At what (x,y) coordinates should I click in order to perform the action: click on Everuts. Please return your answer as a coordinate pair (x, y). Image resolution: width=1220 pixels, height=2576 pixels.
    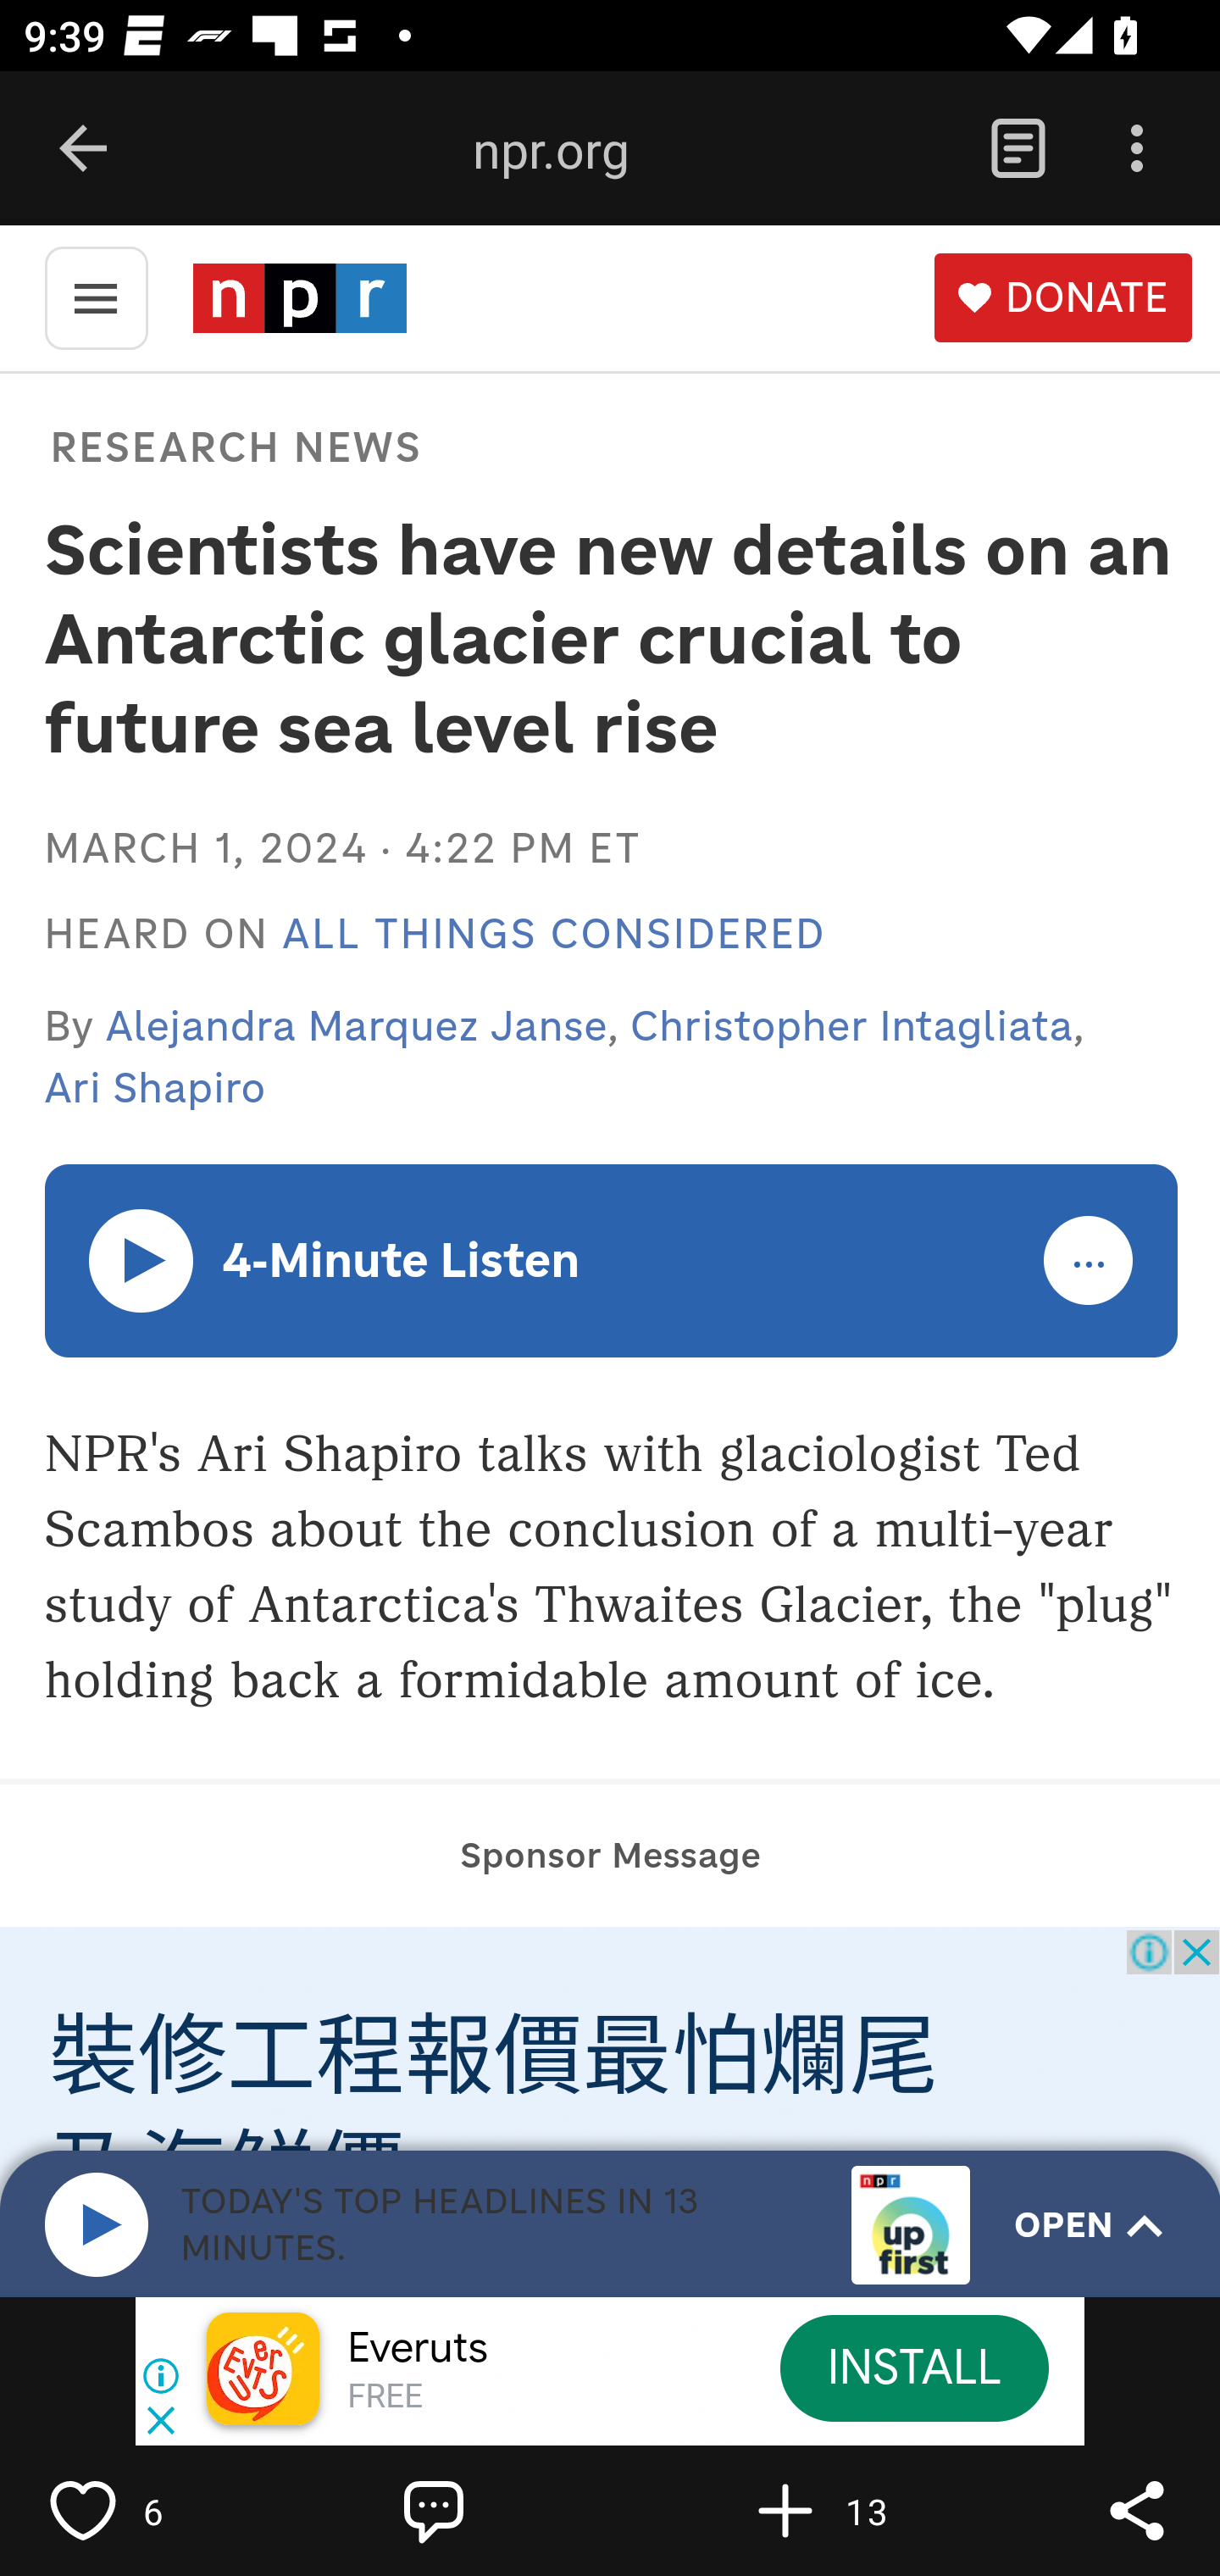
    Looking at the image, I should click on (417, 2349).